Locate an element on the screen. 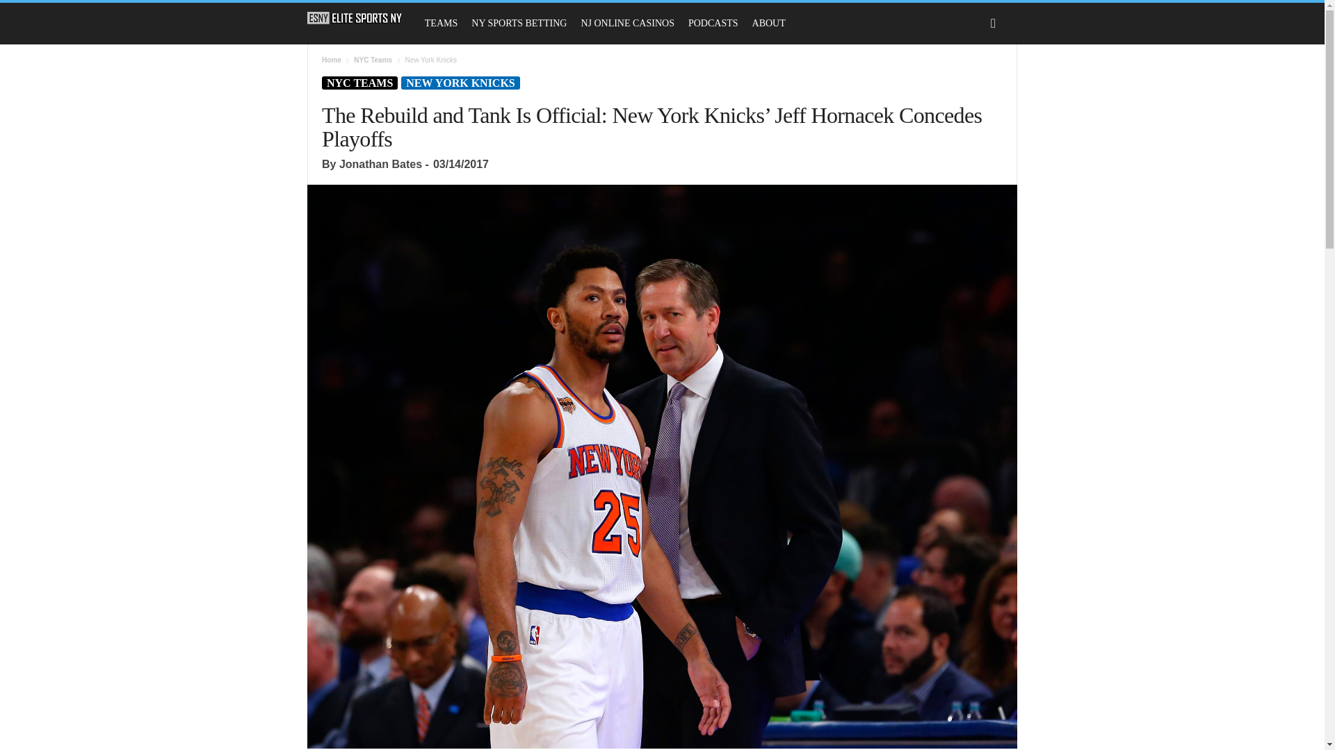  Elite Sports NY is located at coordinates (362, 18).